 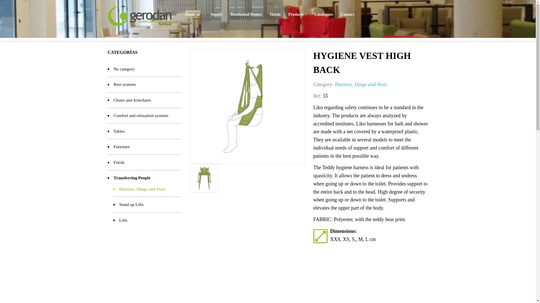 I want to click on ES, so click(x=411, y=1).